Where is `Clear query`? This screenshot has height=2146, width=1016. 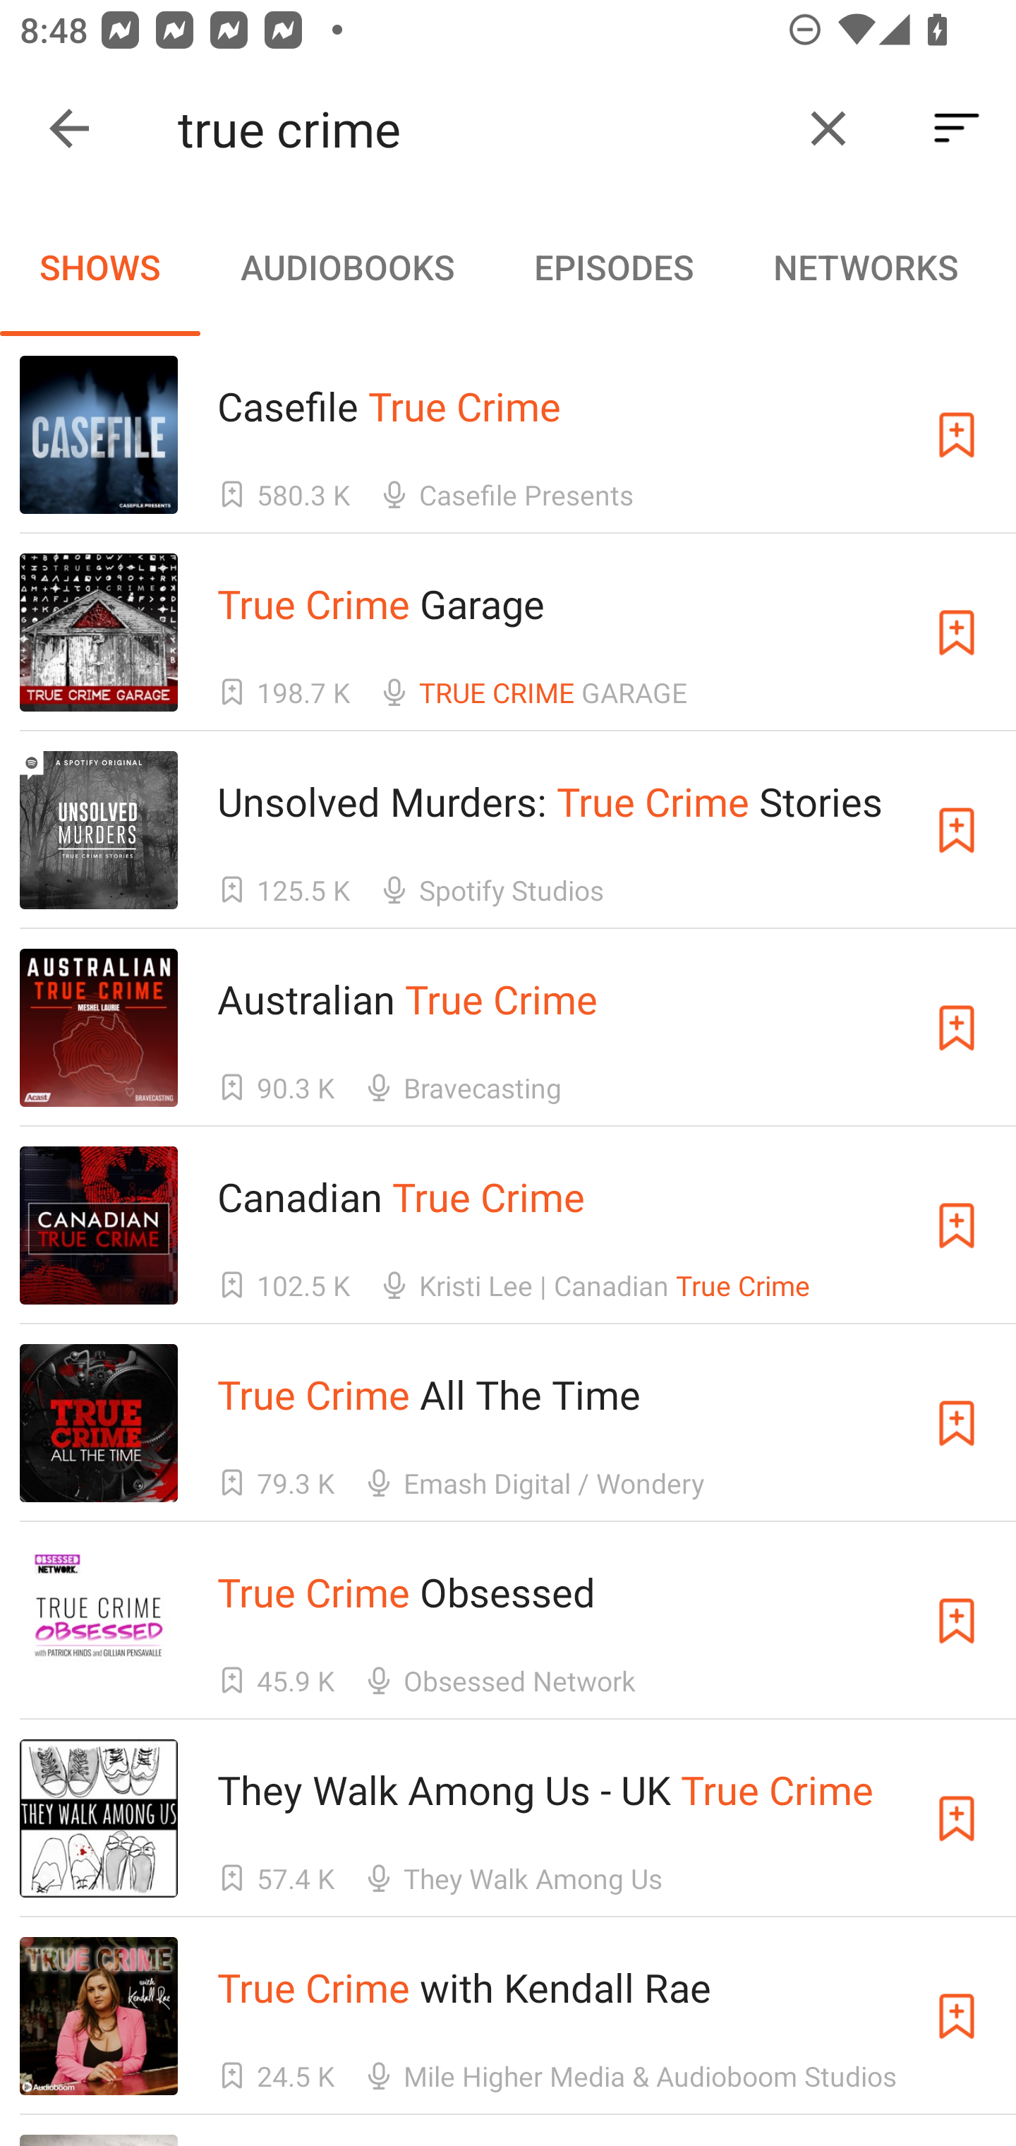
Clear query is located at coordinates (828, 128).